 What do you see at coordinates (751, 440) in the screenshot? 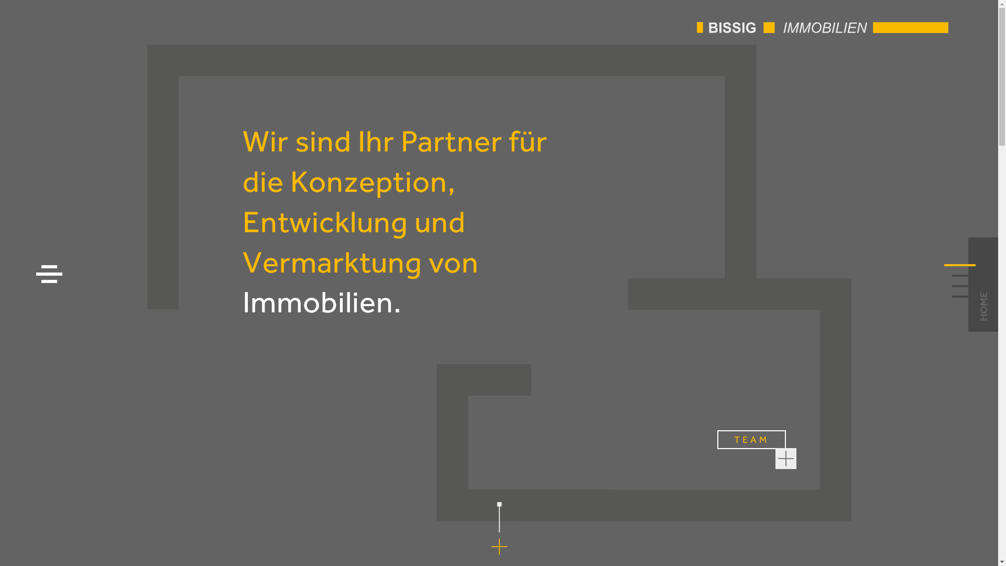
I see `TEAM` at bounding box center [751, 440].